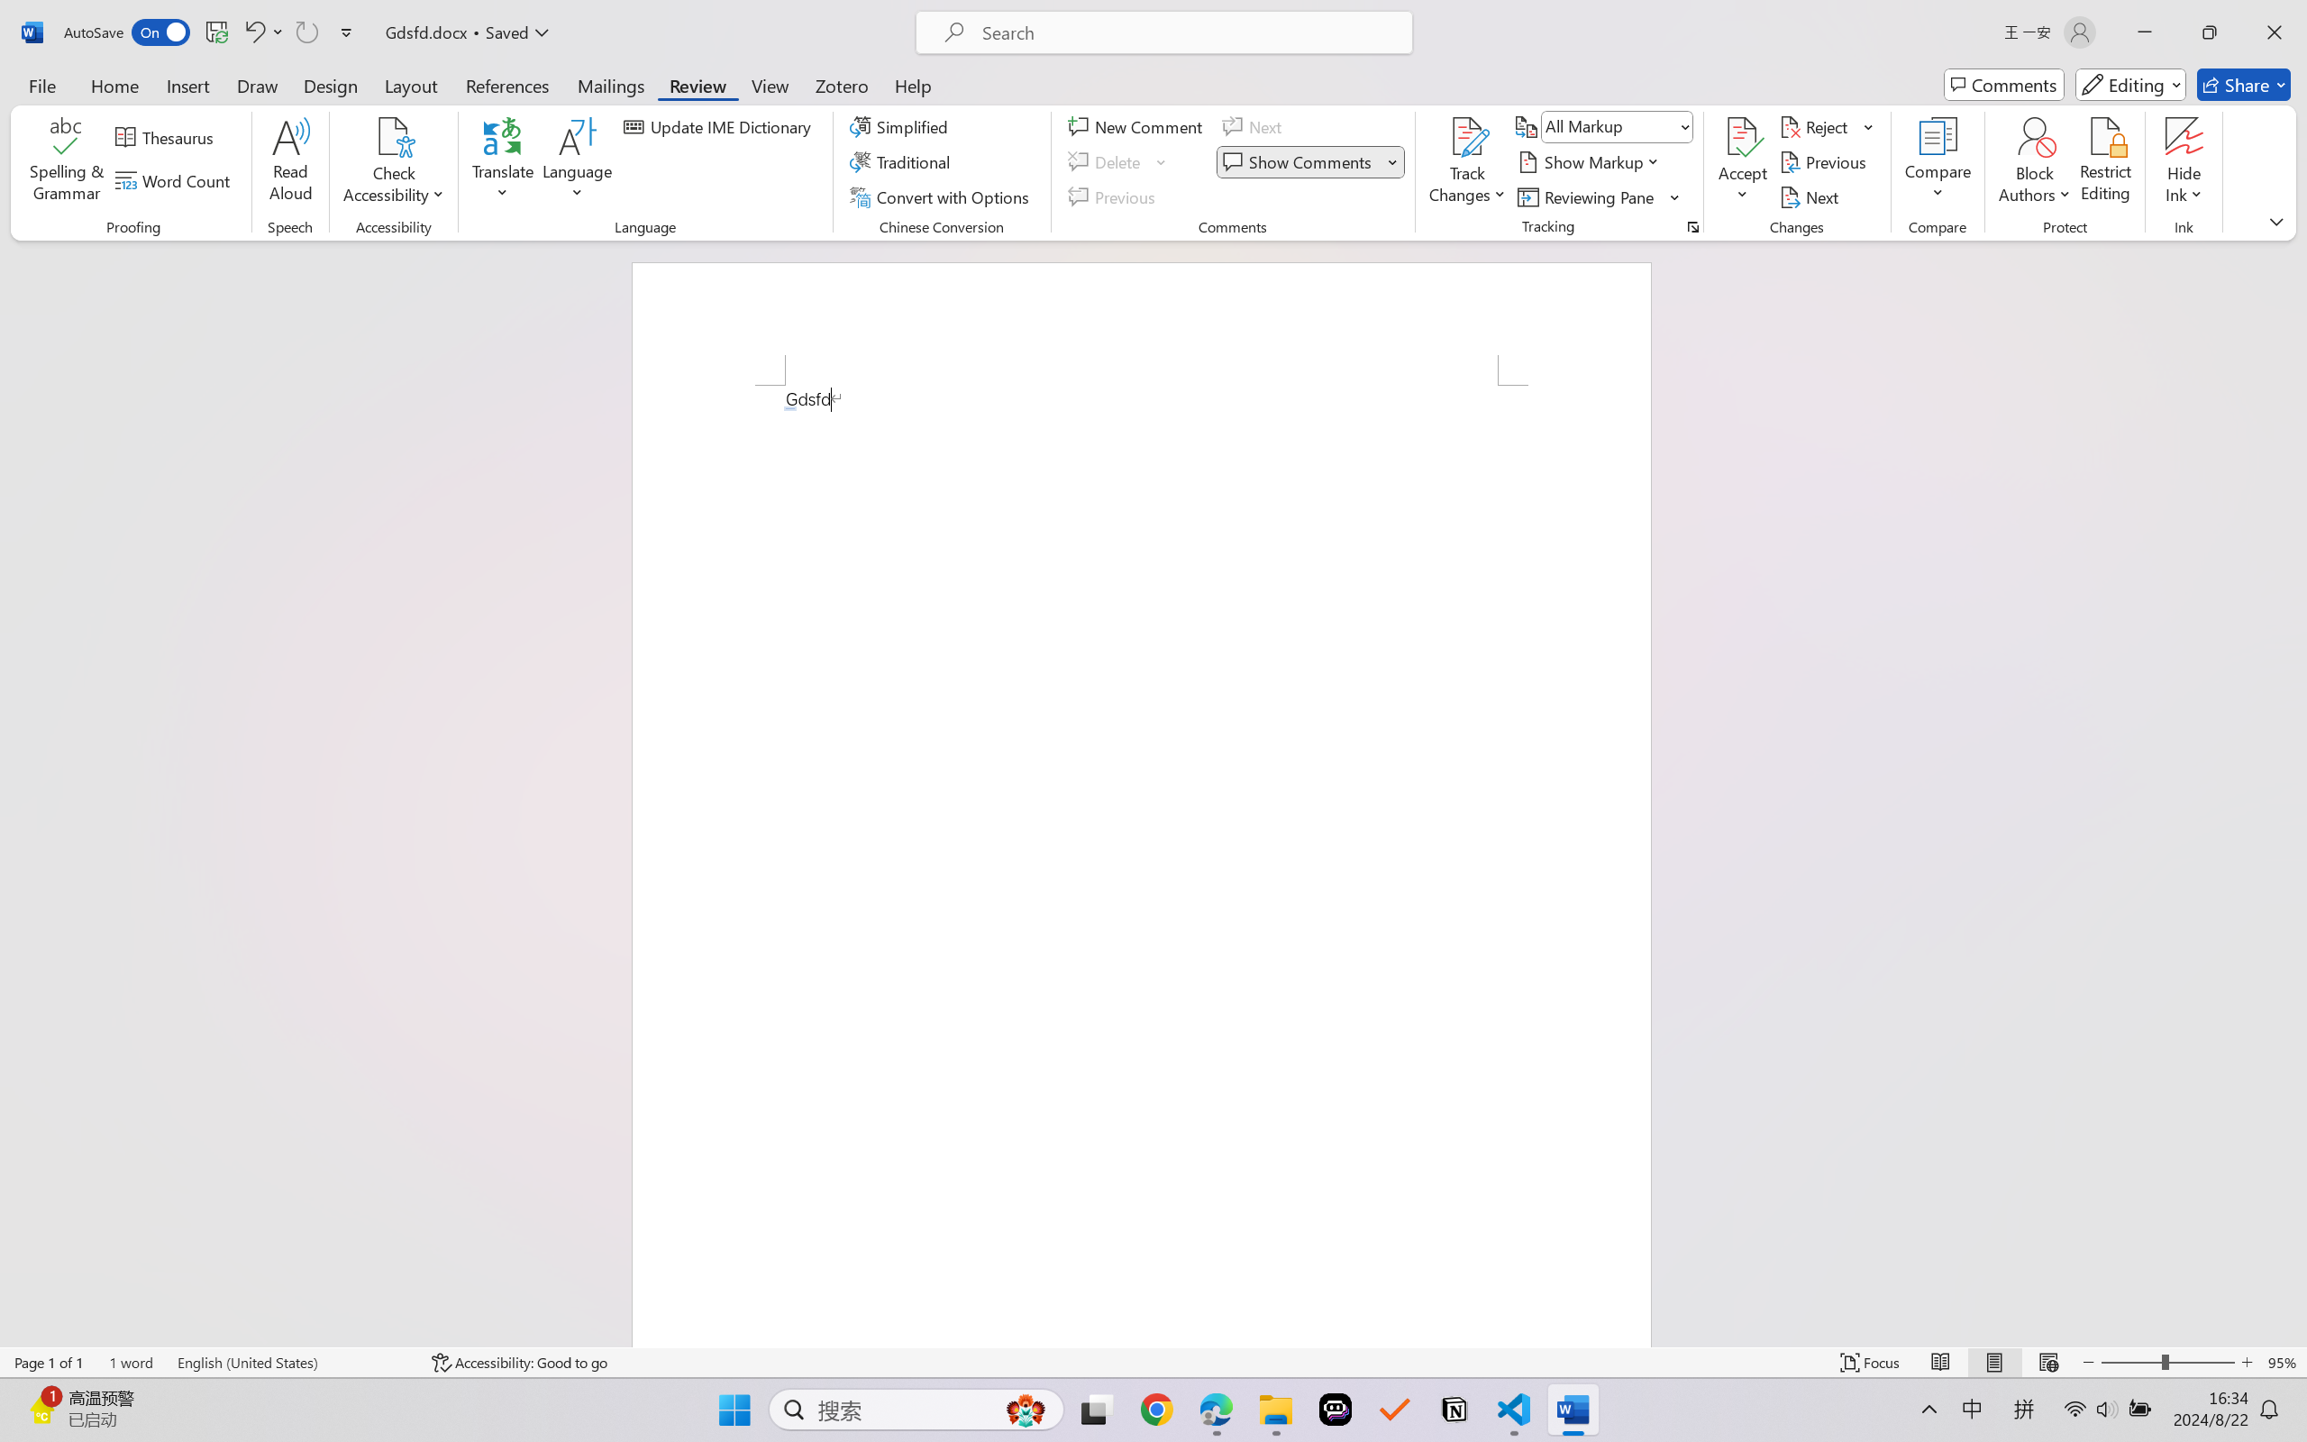  I want to click on Check Accessibility, so click(394, 162).